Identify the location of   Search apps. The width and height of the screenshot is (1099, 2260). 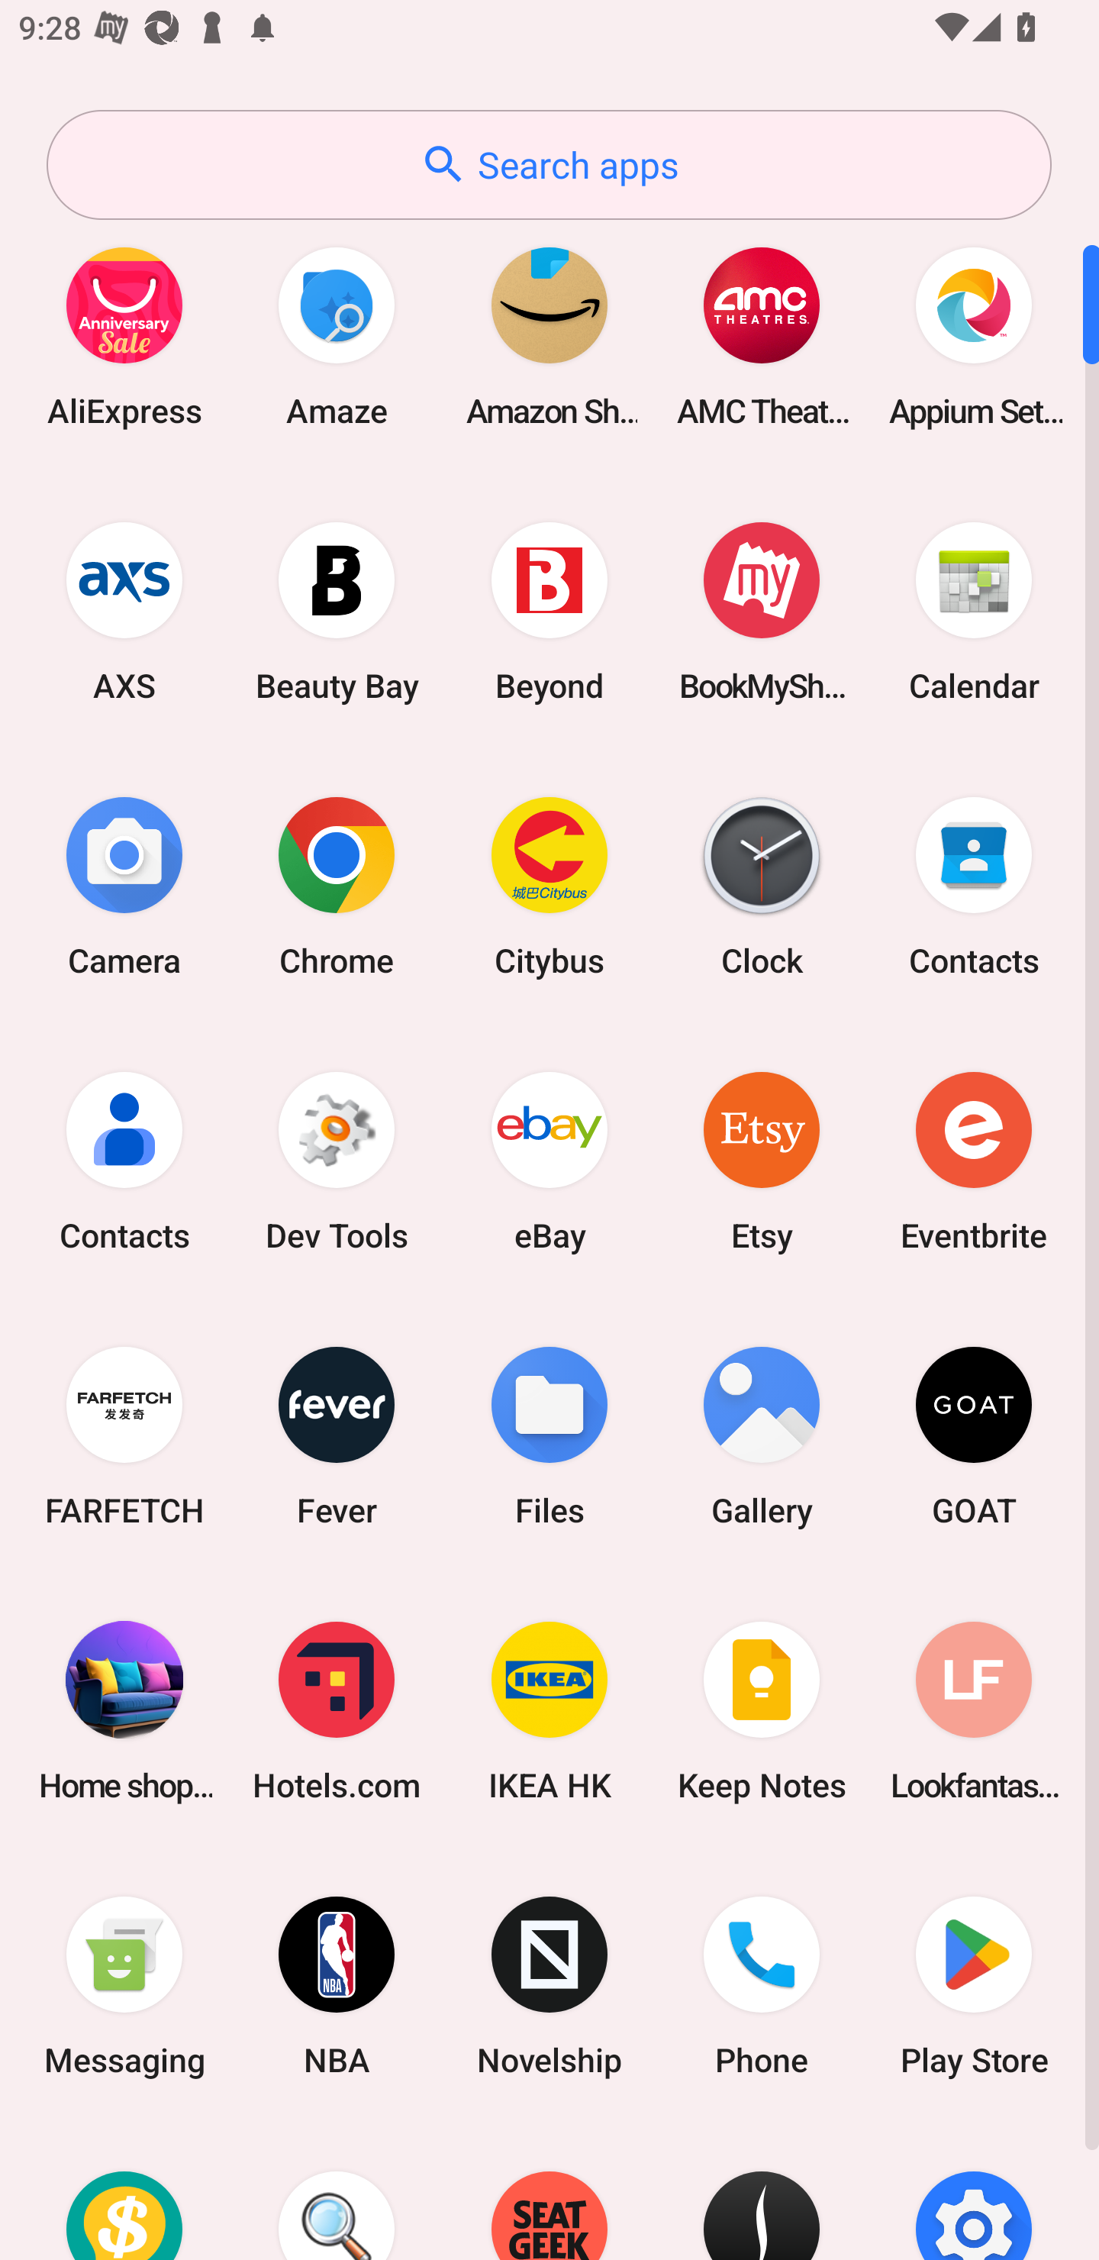
(549, 165).